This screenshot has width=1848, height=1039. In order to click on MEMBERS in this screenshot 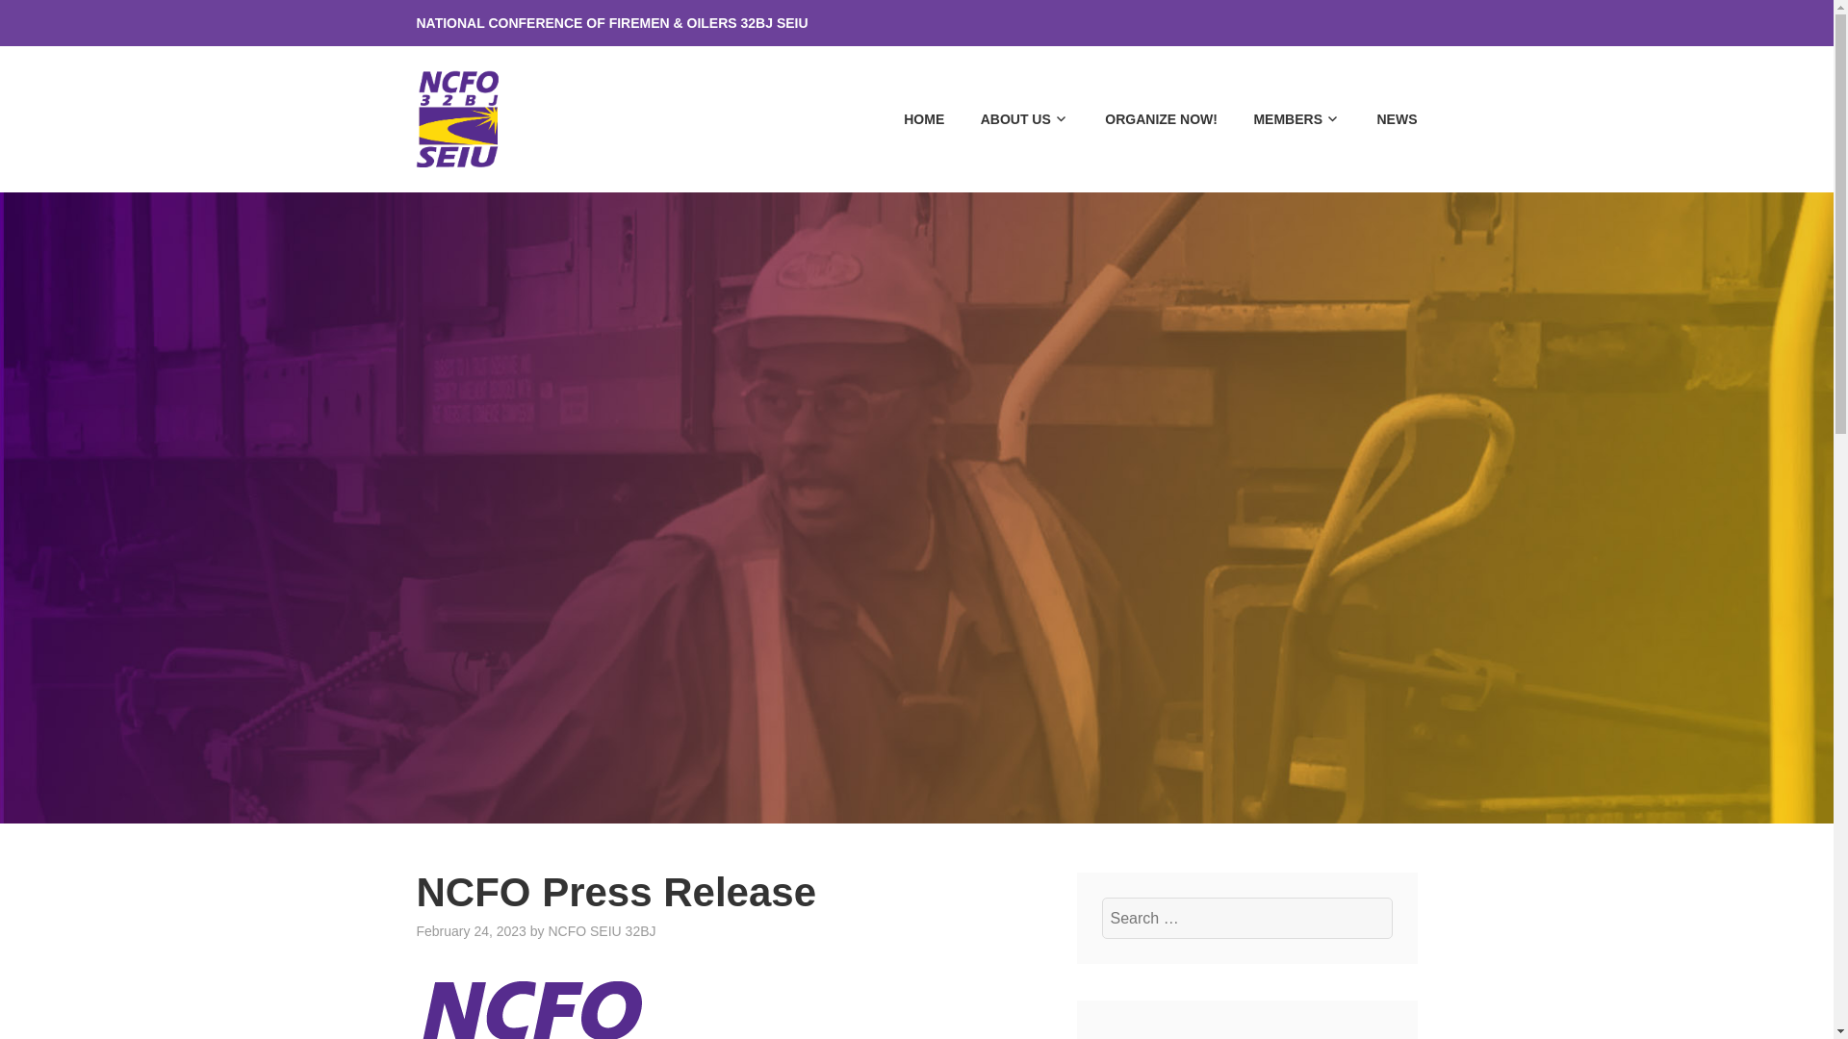, I will do `click(1281, 119)`.